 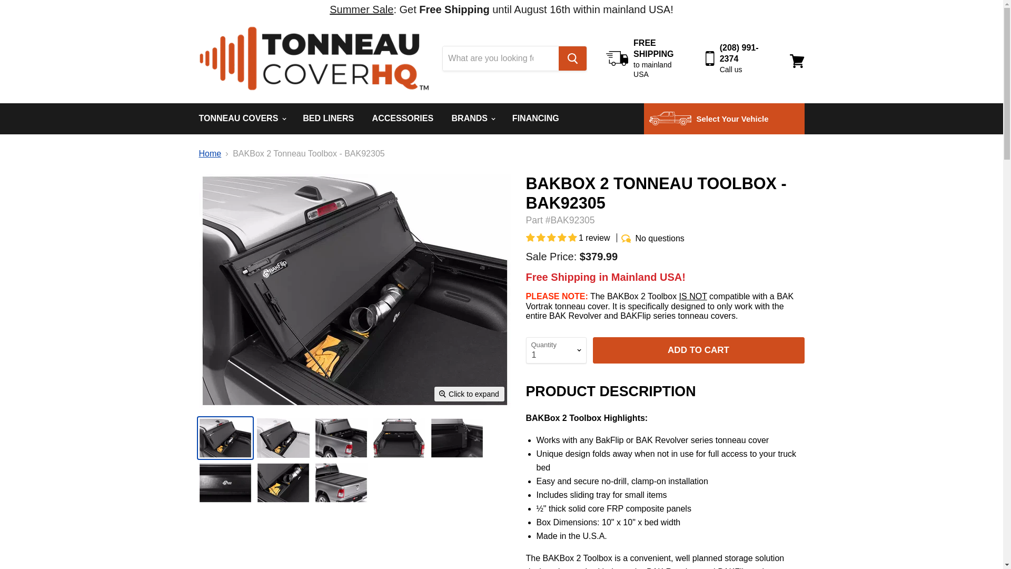 What do you see at coordinates (210, 154) in the screenshot?
I see `Home` at bounding box center [210, 154].